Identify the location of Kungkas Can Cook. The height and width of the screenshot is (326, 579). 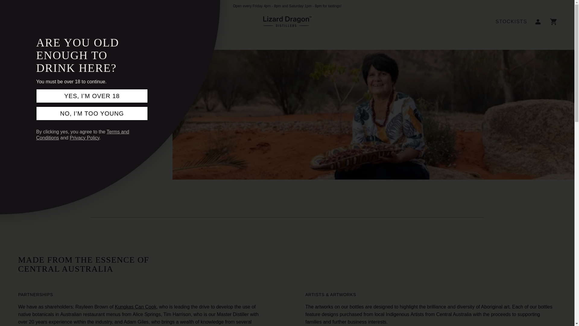
(135, 307).